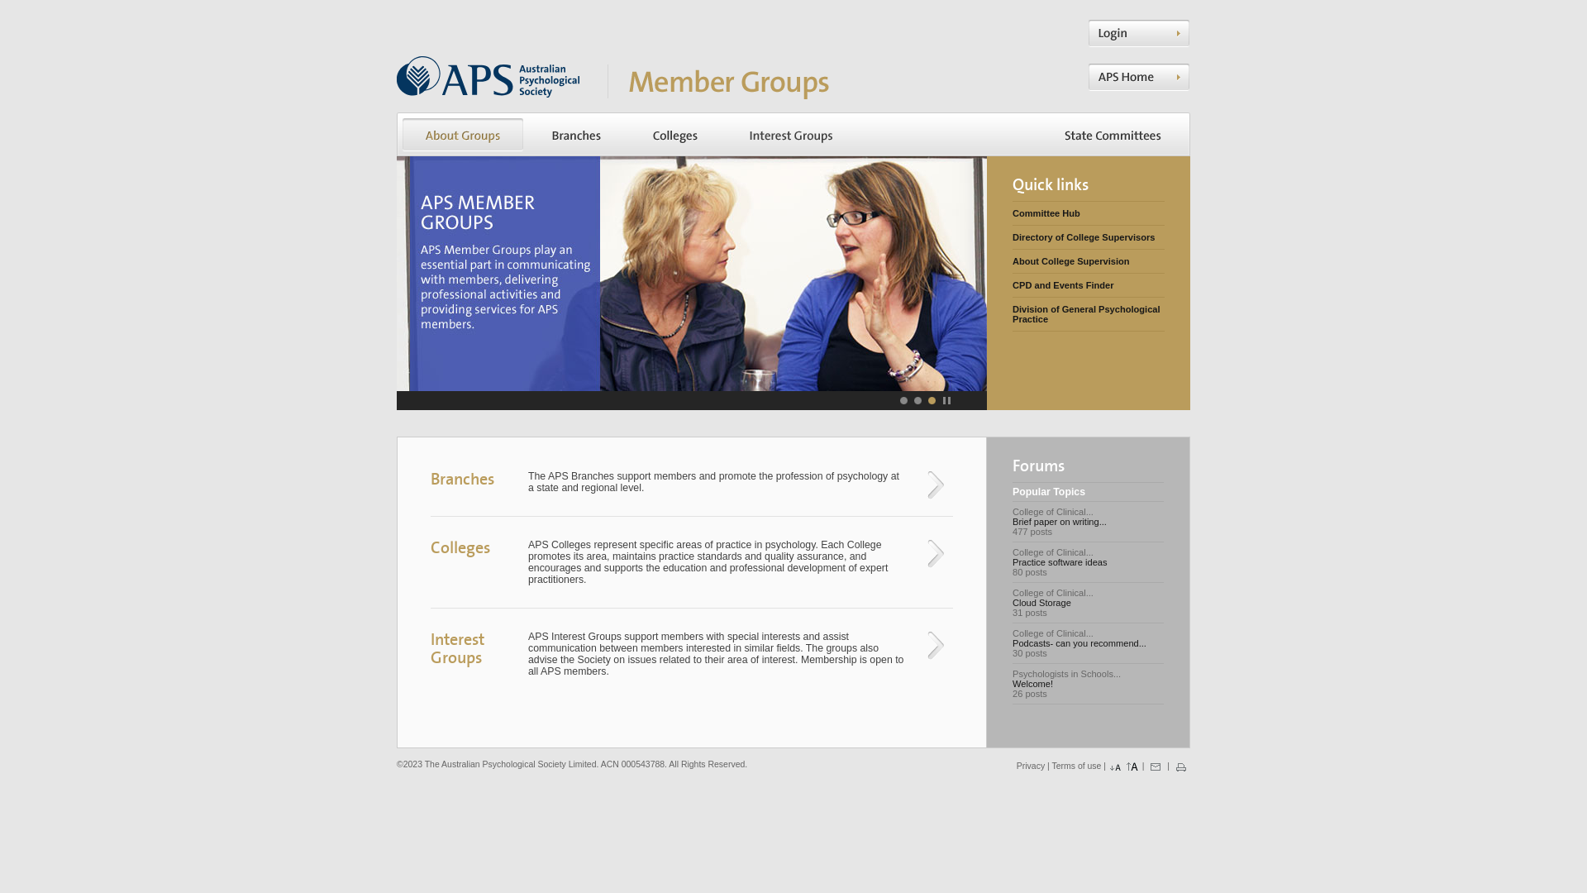 This screenshot has height=893, width=1587. What do you see at coordinates (1156, 767) in the screenshot?
I see `Email this page to a friend` at bounding box center [1156, 767].